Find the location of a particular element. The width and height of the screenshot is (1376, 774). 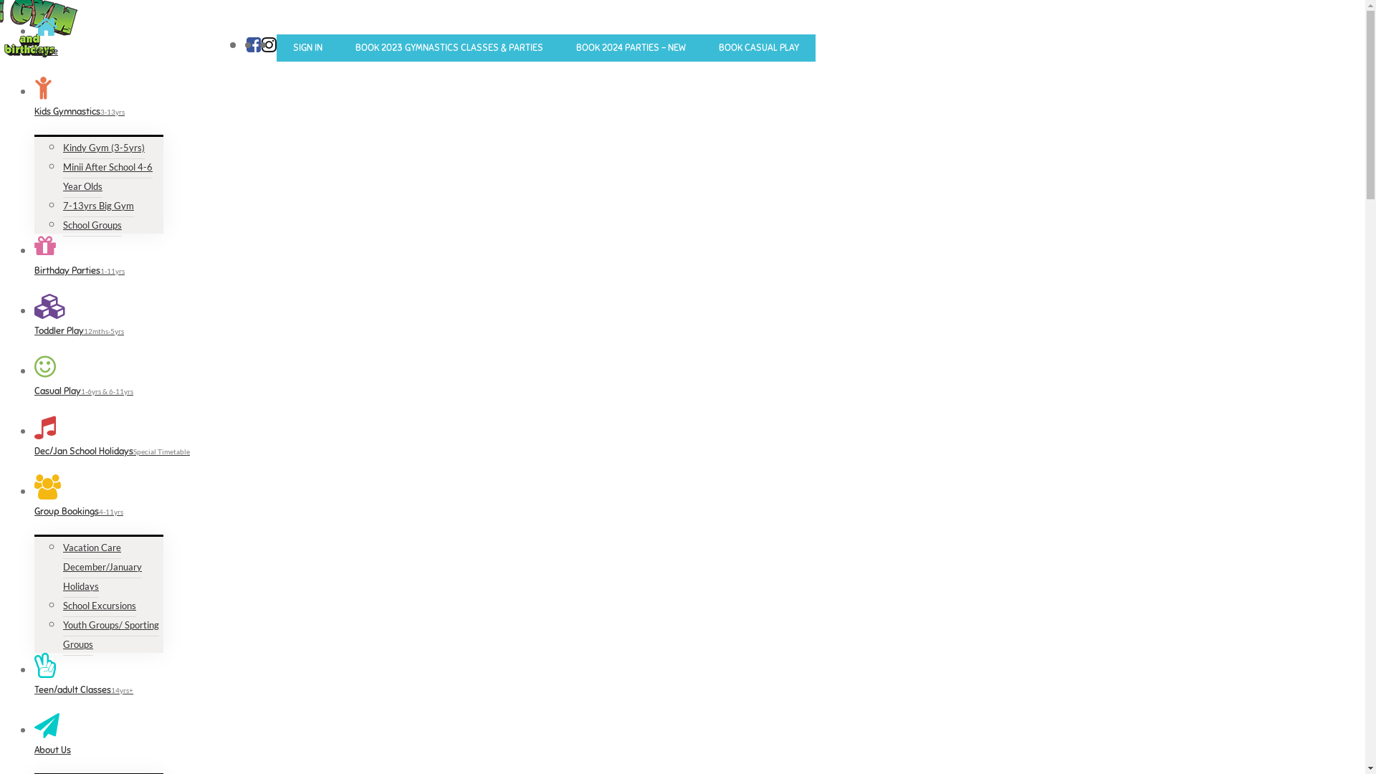

School Groups is located at coordinates (92, 225).